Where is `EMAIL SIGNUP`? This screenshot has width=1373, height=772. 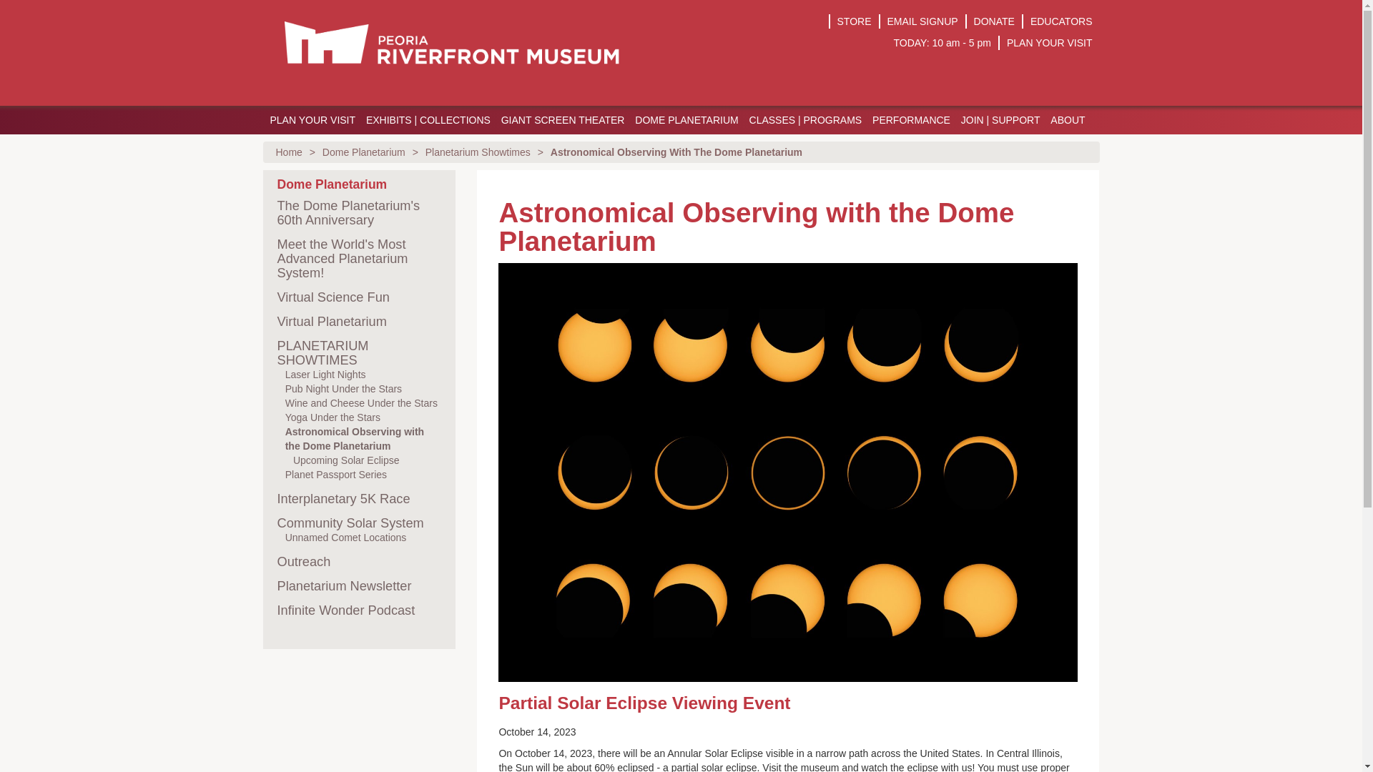 EMAIL SIGNUP is located at coordinates (922, 21).